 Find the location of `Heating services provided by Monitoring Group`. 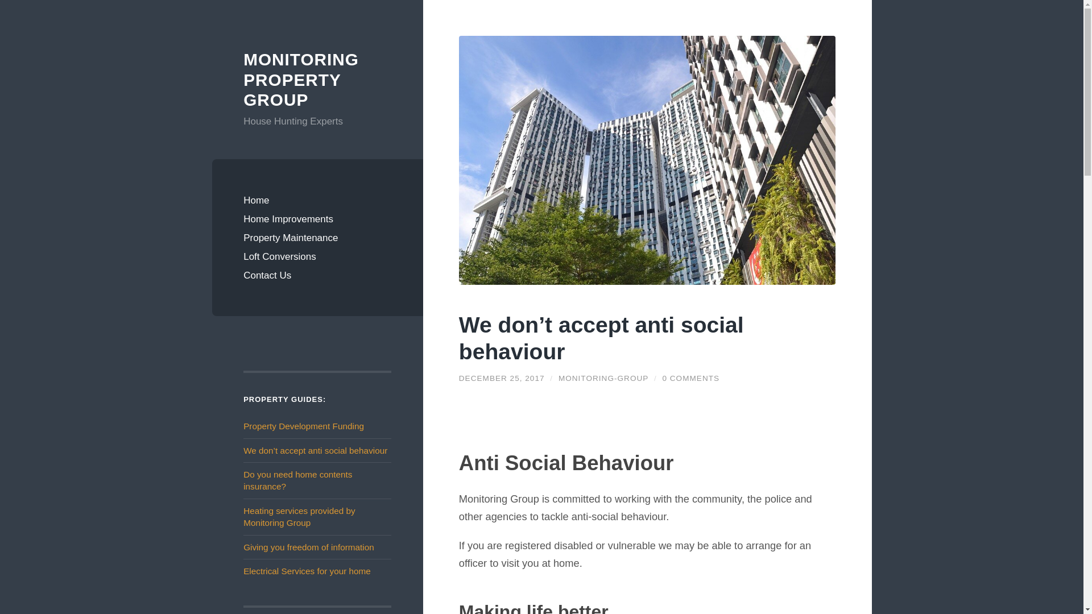

Heating services provided by Monitoring Group is located at coordinates (299, 516).